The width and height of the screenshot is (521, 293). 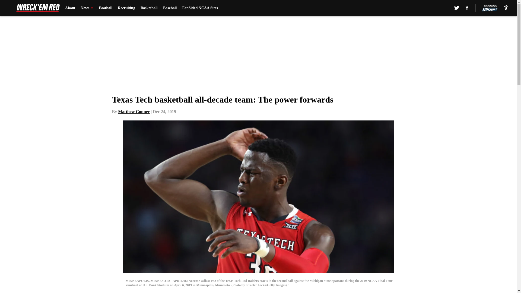 I want to click on Basketball, so click(x=149, y=8).